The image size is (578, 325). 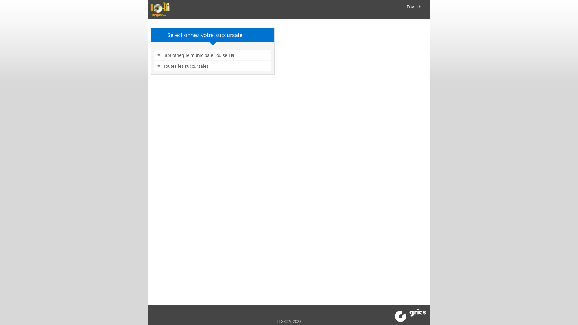 I want to click on Toutes les succursales, so click(x=213, y=66).